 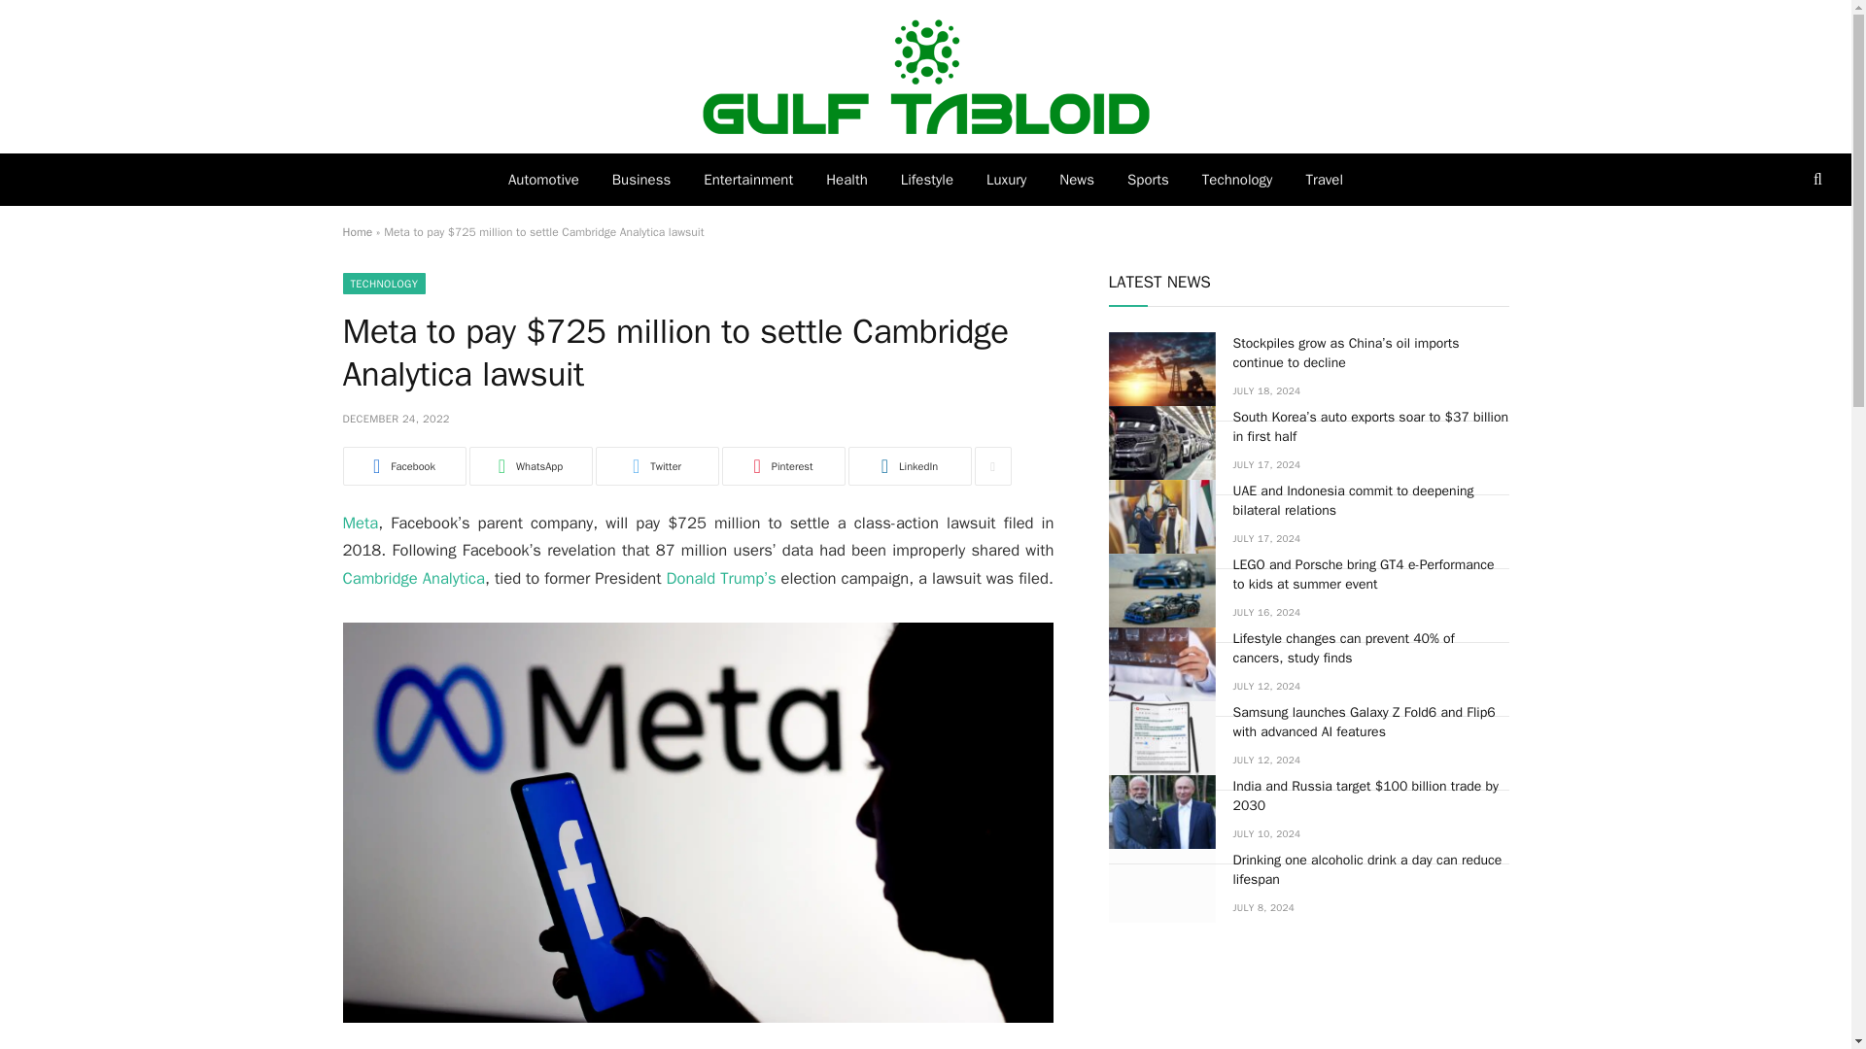 What do you see at coordinates (356, 232) in the screenshot?
I see `Home` at bounding box center [356, 232].